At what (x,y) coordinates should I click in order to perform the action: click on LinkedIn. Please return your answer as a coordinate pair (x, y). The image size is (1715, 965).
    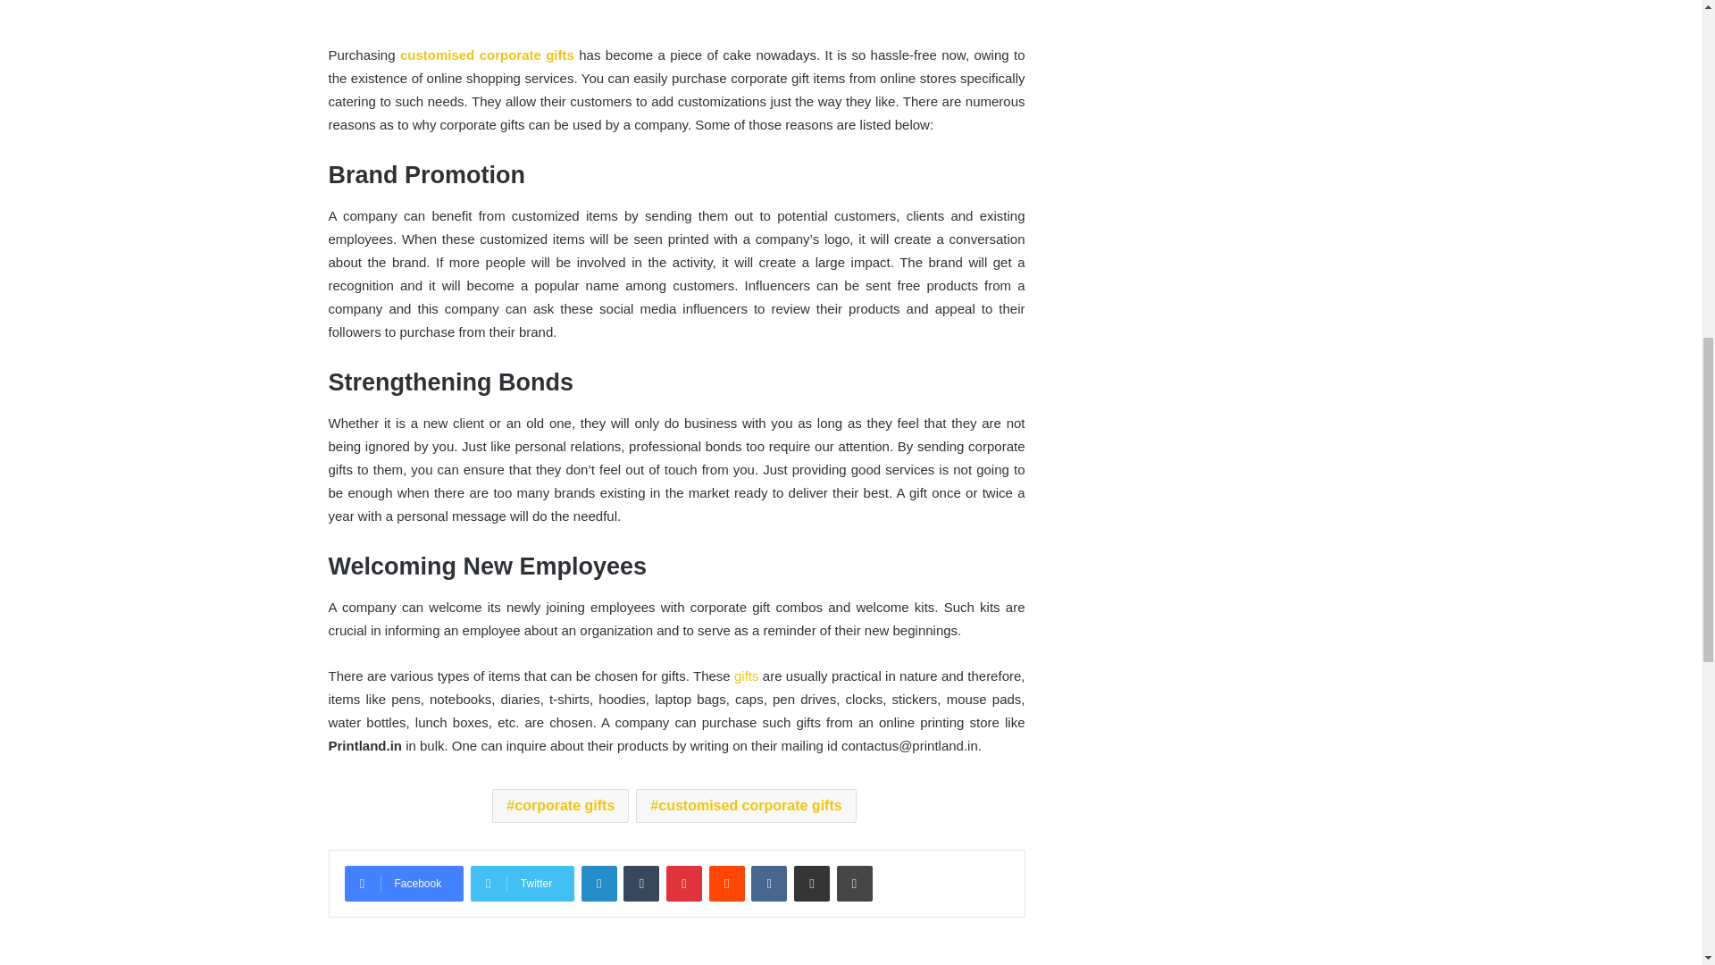
    Looking at the image, I should click on (598, 883).